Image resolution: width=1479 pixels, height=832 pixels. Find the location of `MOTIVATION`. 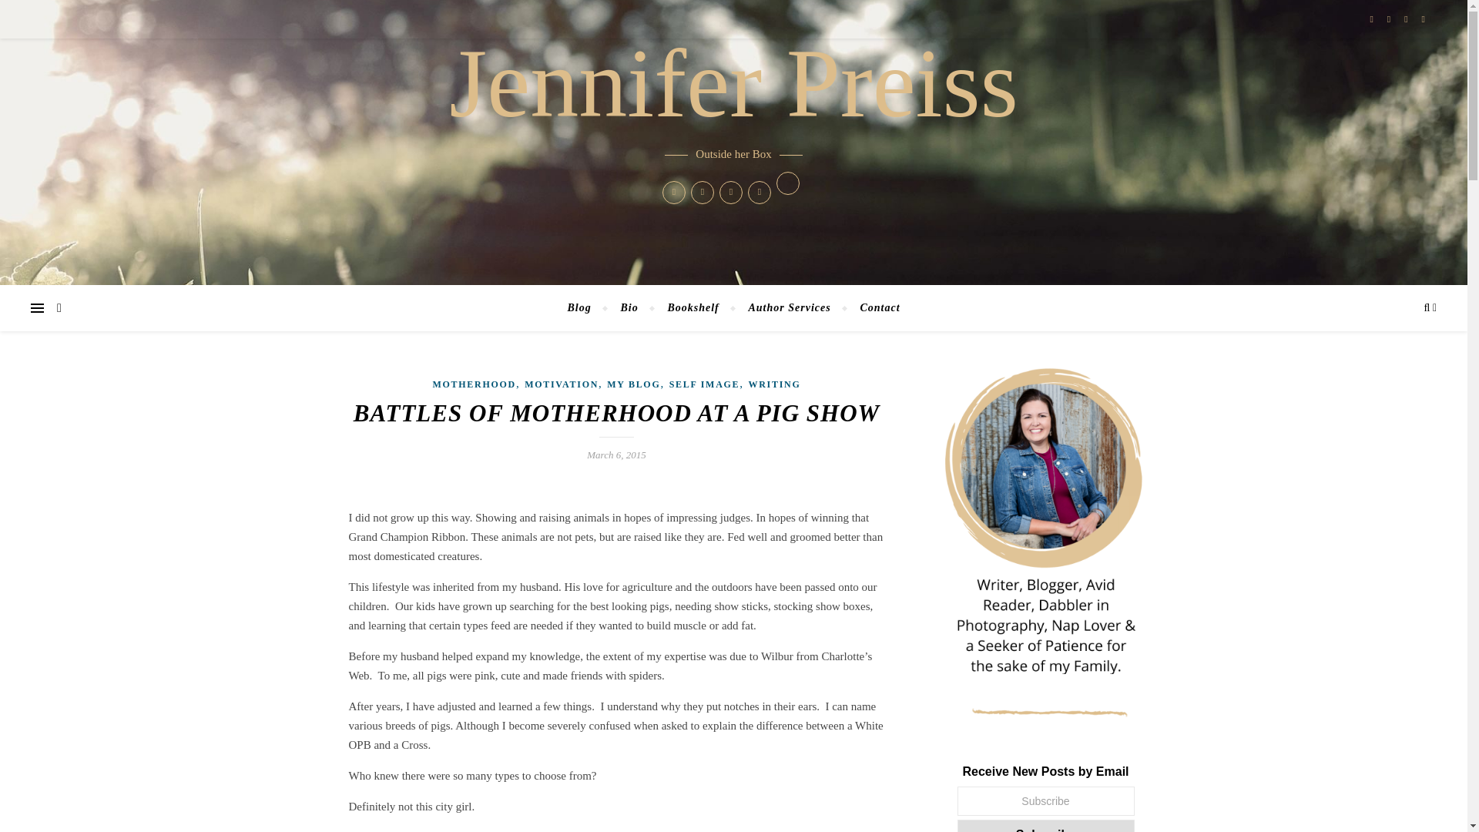

MOTIVATION is located at coordinates (562, 384).